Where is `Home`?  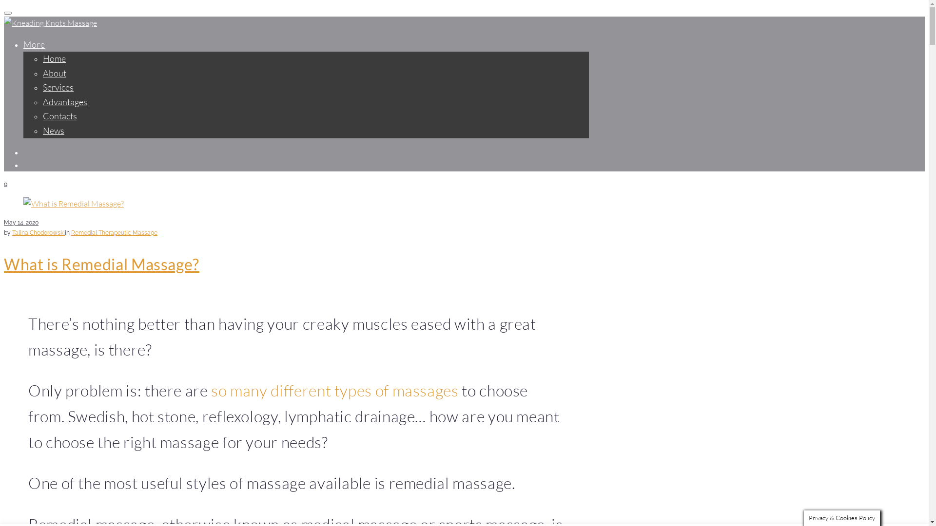 Home is located at coordinates (55, 58).